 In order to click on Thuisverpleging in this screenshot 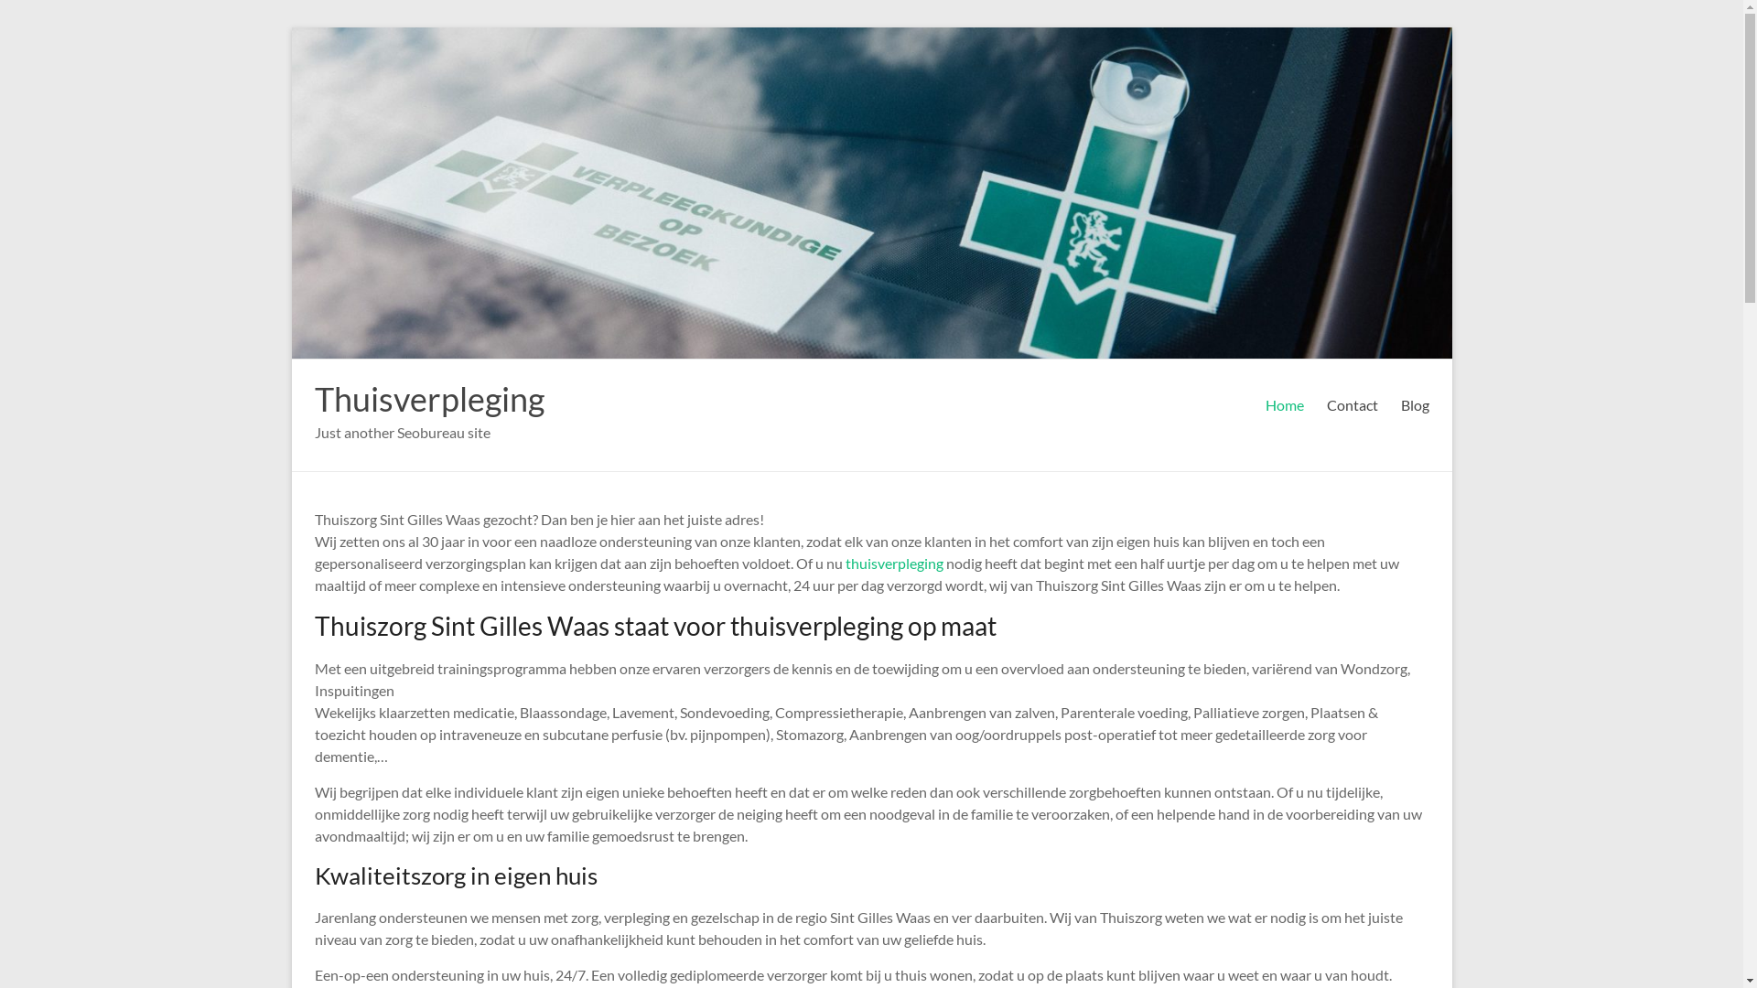, I will do `click(430, 399)`.